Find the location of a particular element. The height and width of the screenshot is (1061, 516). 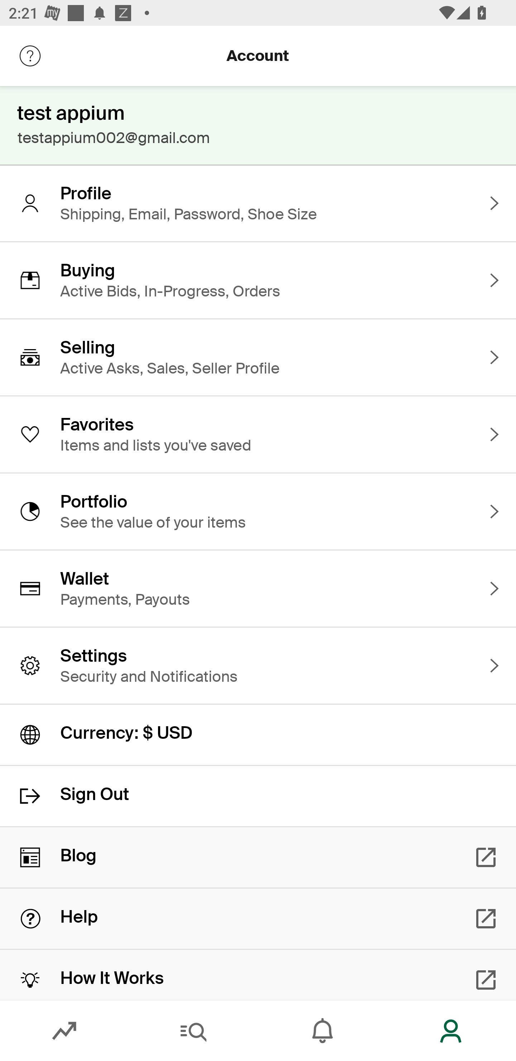

Portfolio See the value of your items is located at coordinates (258, 511).